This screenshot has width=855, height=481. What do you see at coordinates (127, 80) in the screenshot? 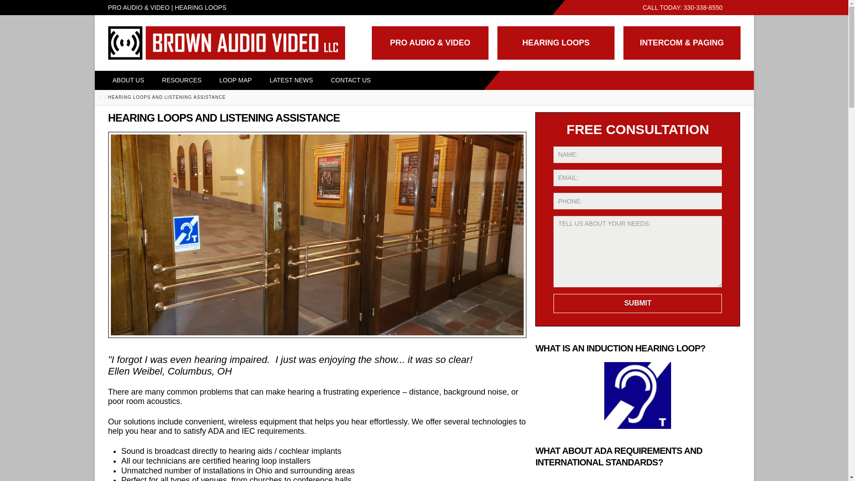
I see `ABOUT US` at bounding box center [127, 80].